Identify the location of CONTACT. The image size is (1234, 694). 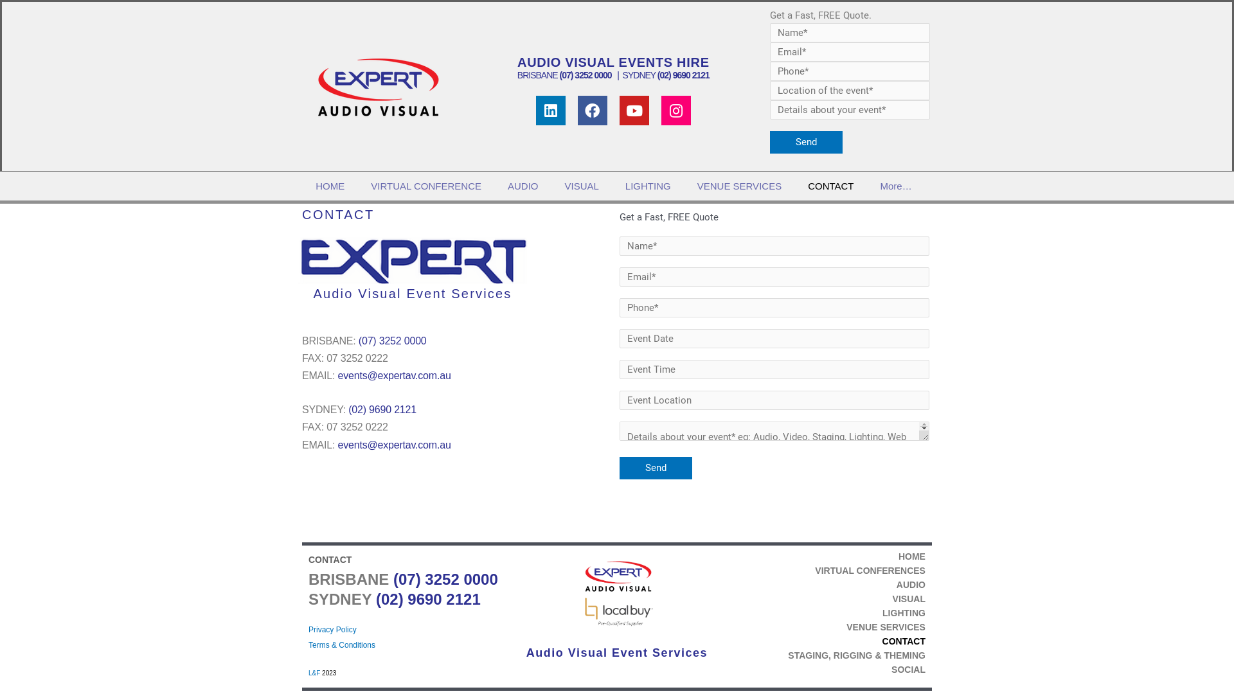
(830, 185).